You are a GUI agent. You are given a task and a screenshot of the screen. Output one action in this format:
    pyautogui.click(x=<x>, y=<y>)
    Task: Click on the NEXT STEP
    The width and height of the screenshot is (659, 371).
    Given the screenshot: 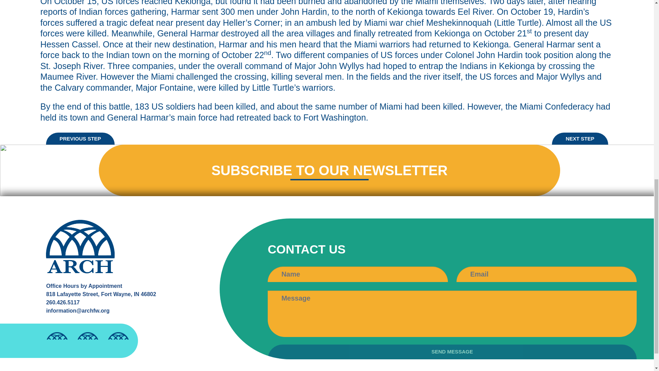 What is the action you would take?
    pyautogui.click(x=580, y=138)
    